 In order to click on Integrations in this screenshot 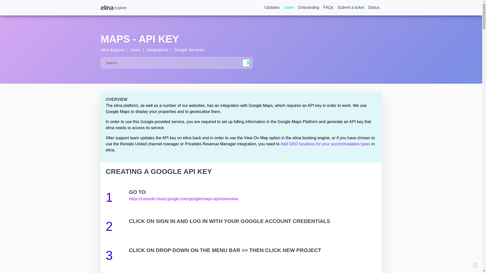, I will do `click(157, 50)`.